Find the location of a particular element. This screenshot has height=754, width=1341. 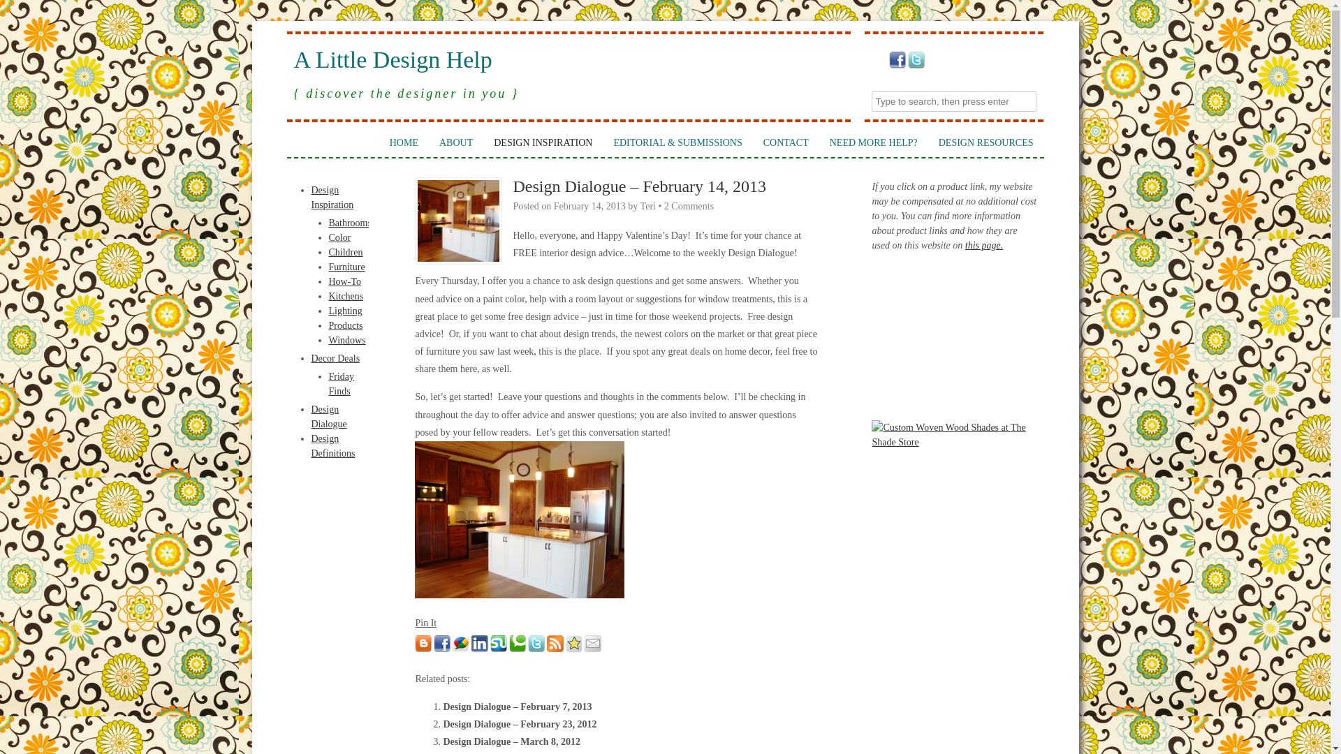

Children is located at coordinates (345, 253).